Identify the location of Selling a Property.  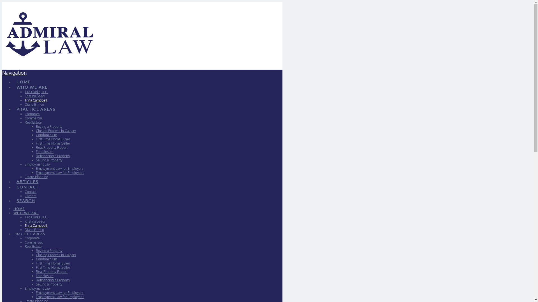
(49, 160).